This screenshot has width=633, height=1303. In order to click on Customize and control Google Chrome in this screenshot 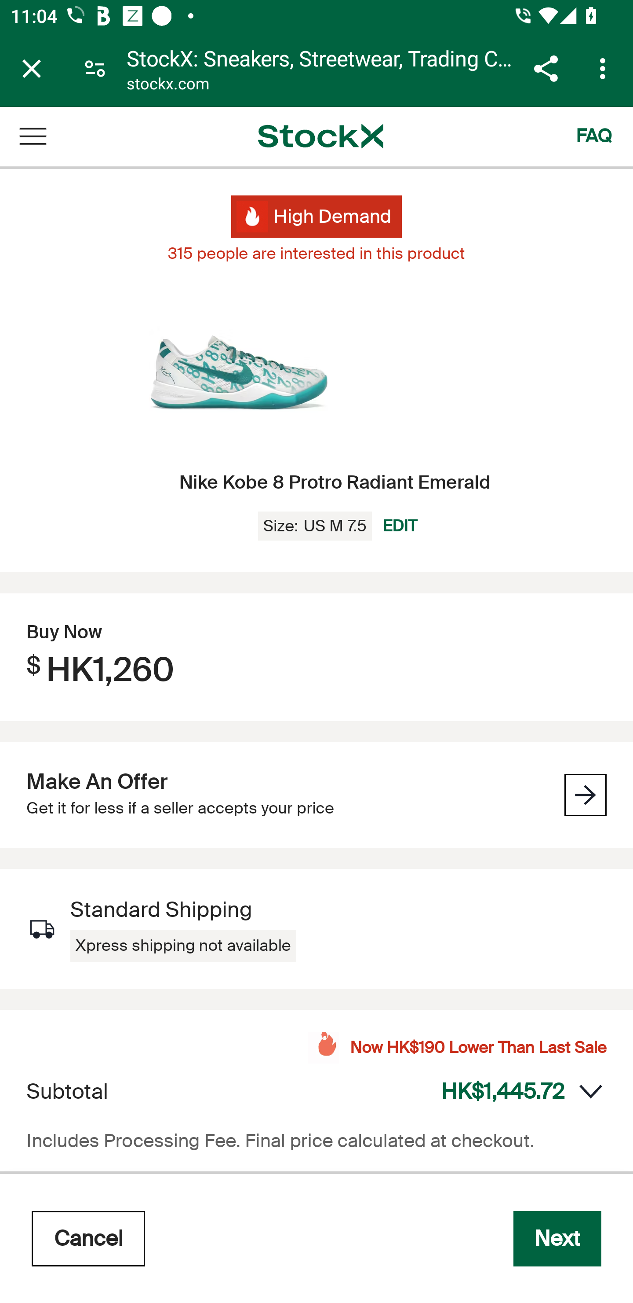, I will do `click(605, 68)`.